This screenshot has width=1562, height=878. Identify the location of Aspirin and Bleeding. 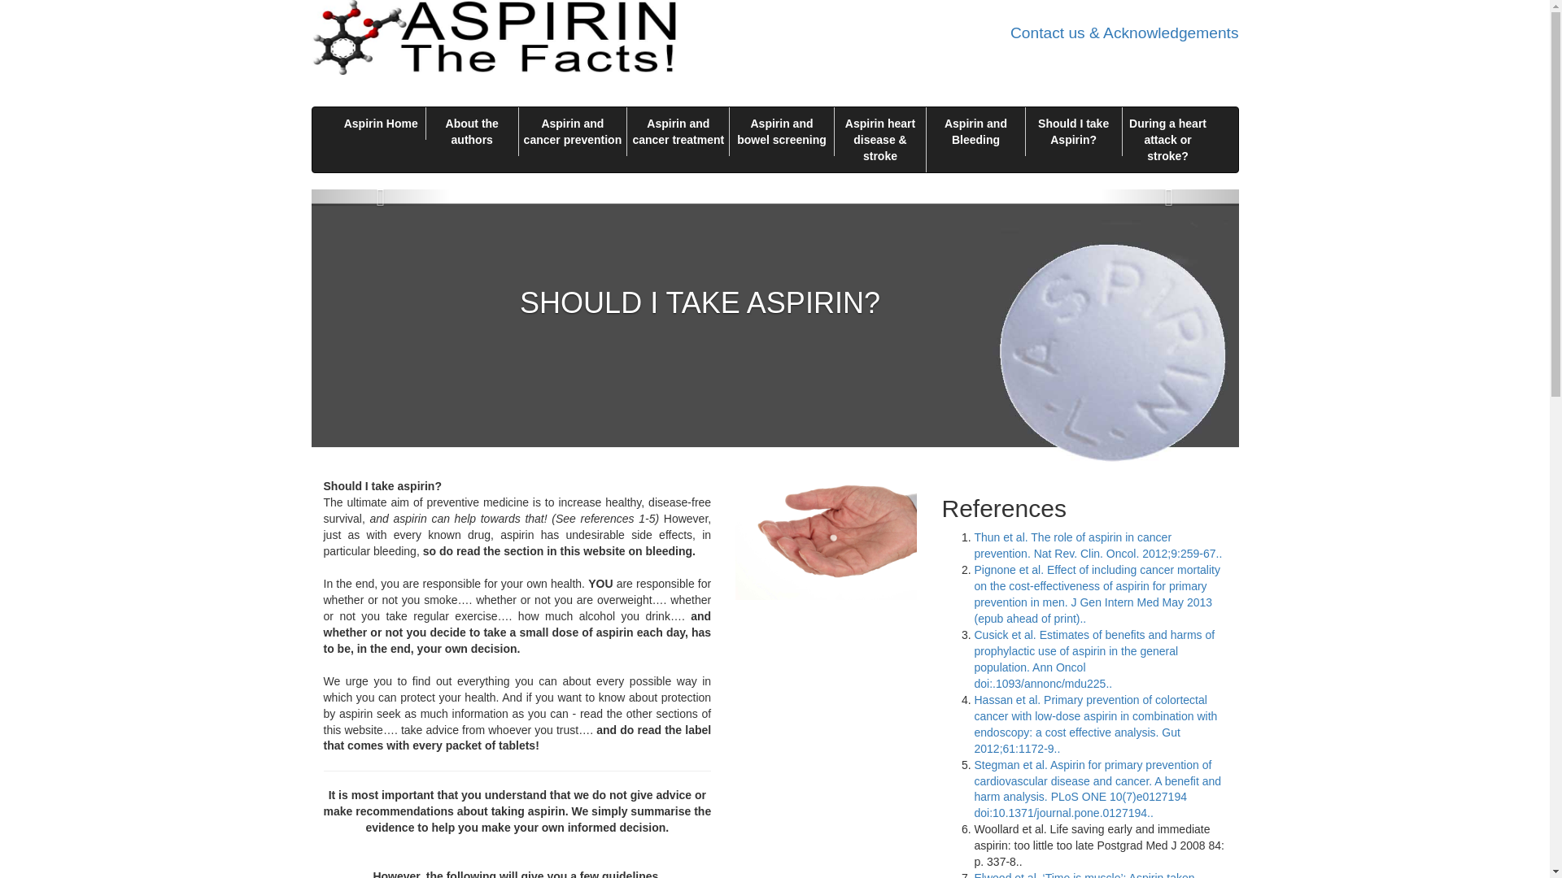
(975, 132).